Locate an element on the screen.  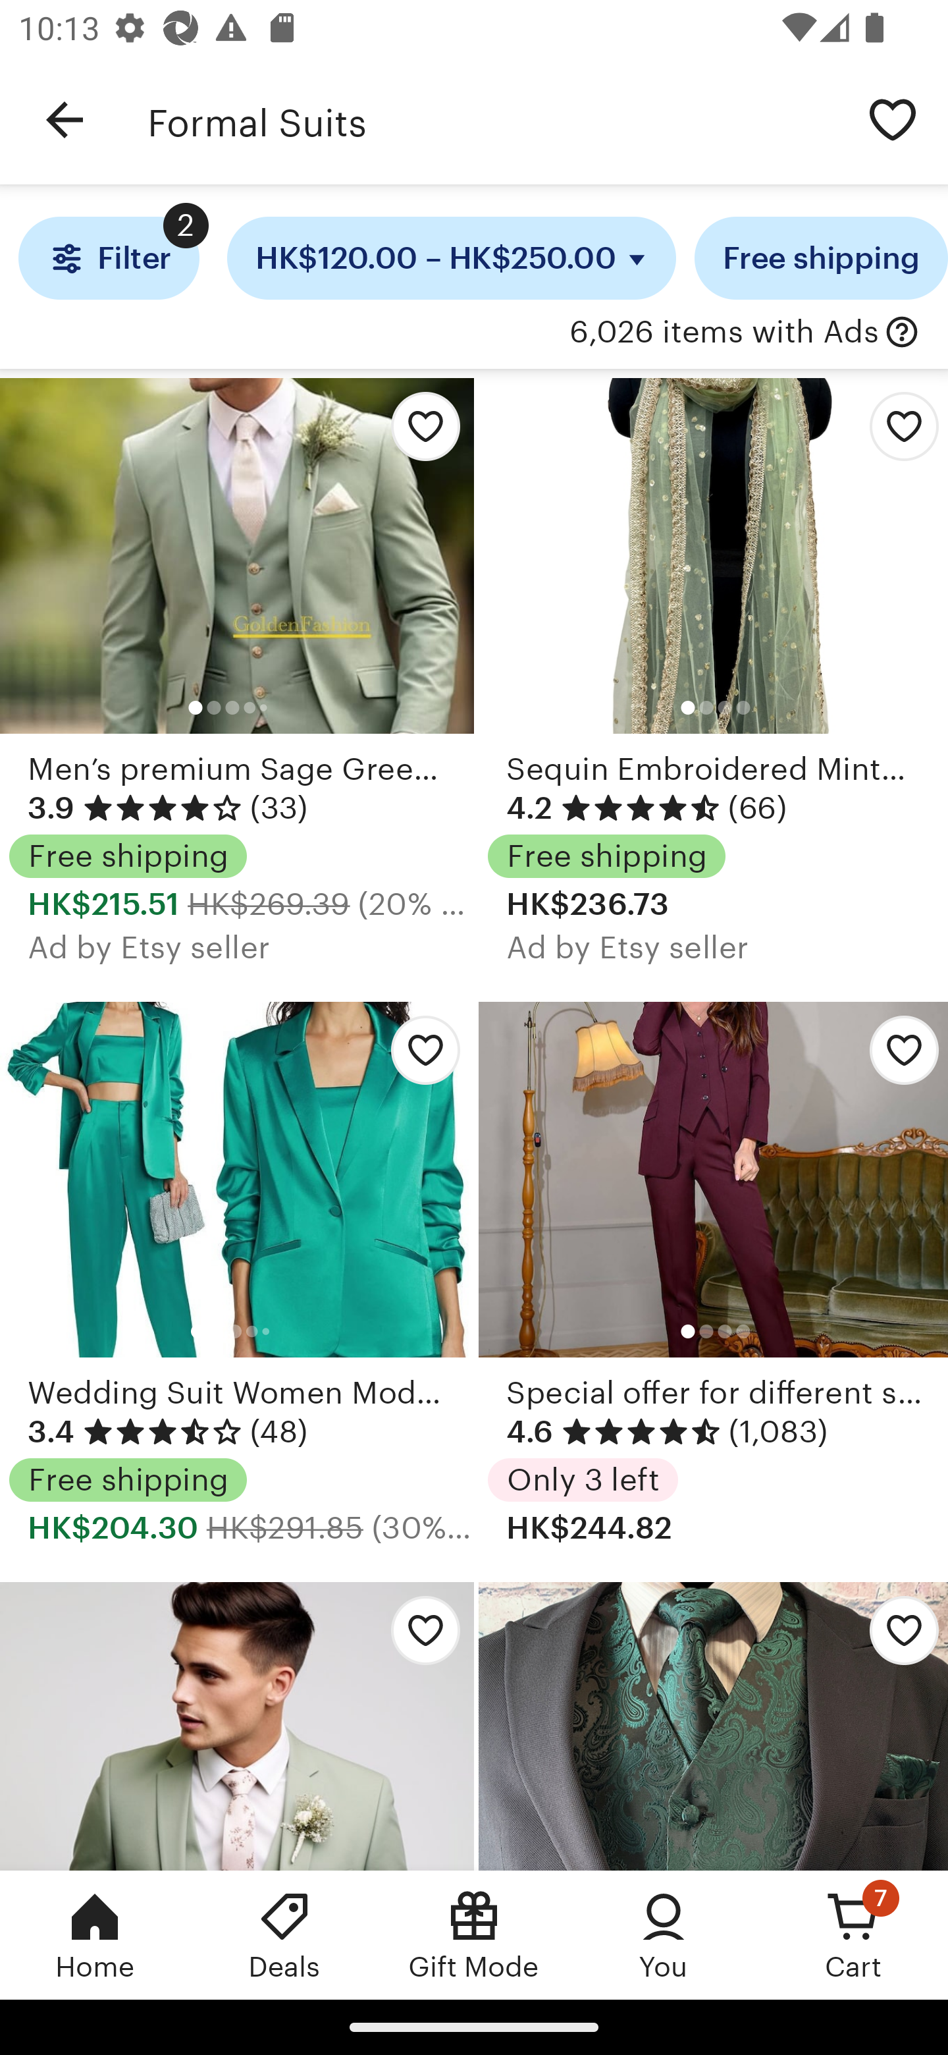
Formal Suits is located at coordinates (492, 120).